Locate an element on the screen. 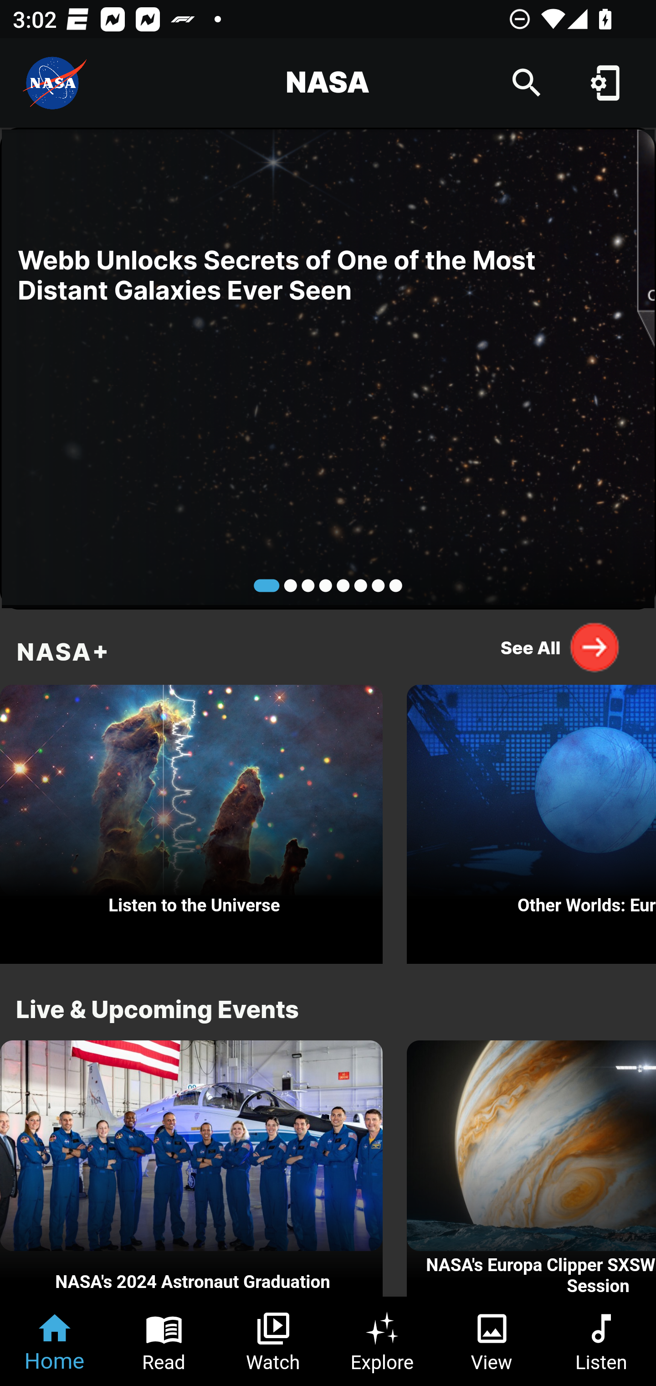 The width and height of the screenshot is (656, 1386). Home
Tab 1 of 6 is located at coordinates (55, 1341).